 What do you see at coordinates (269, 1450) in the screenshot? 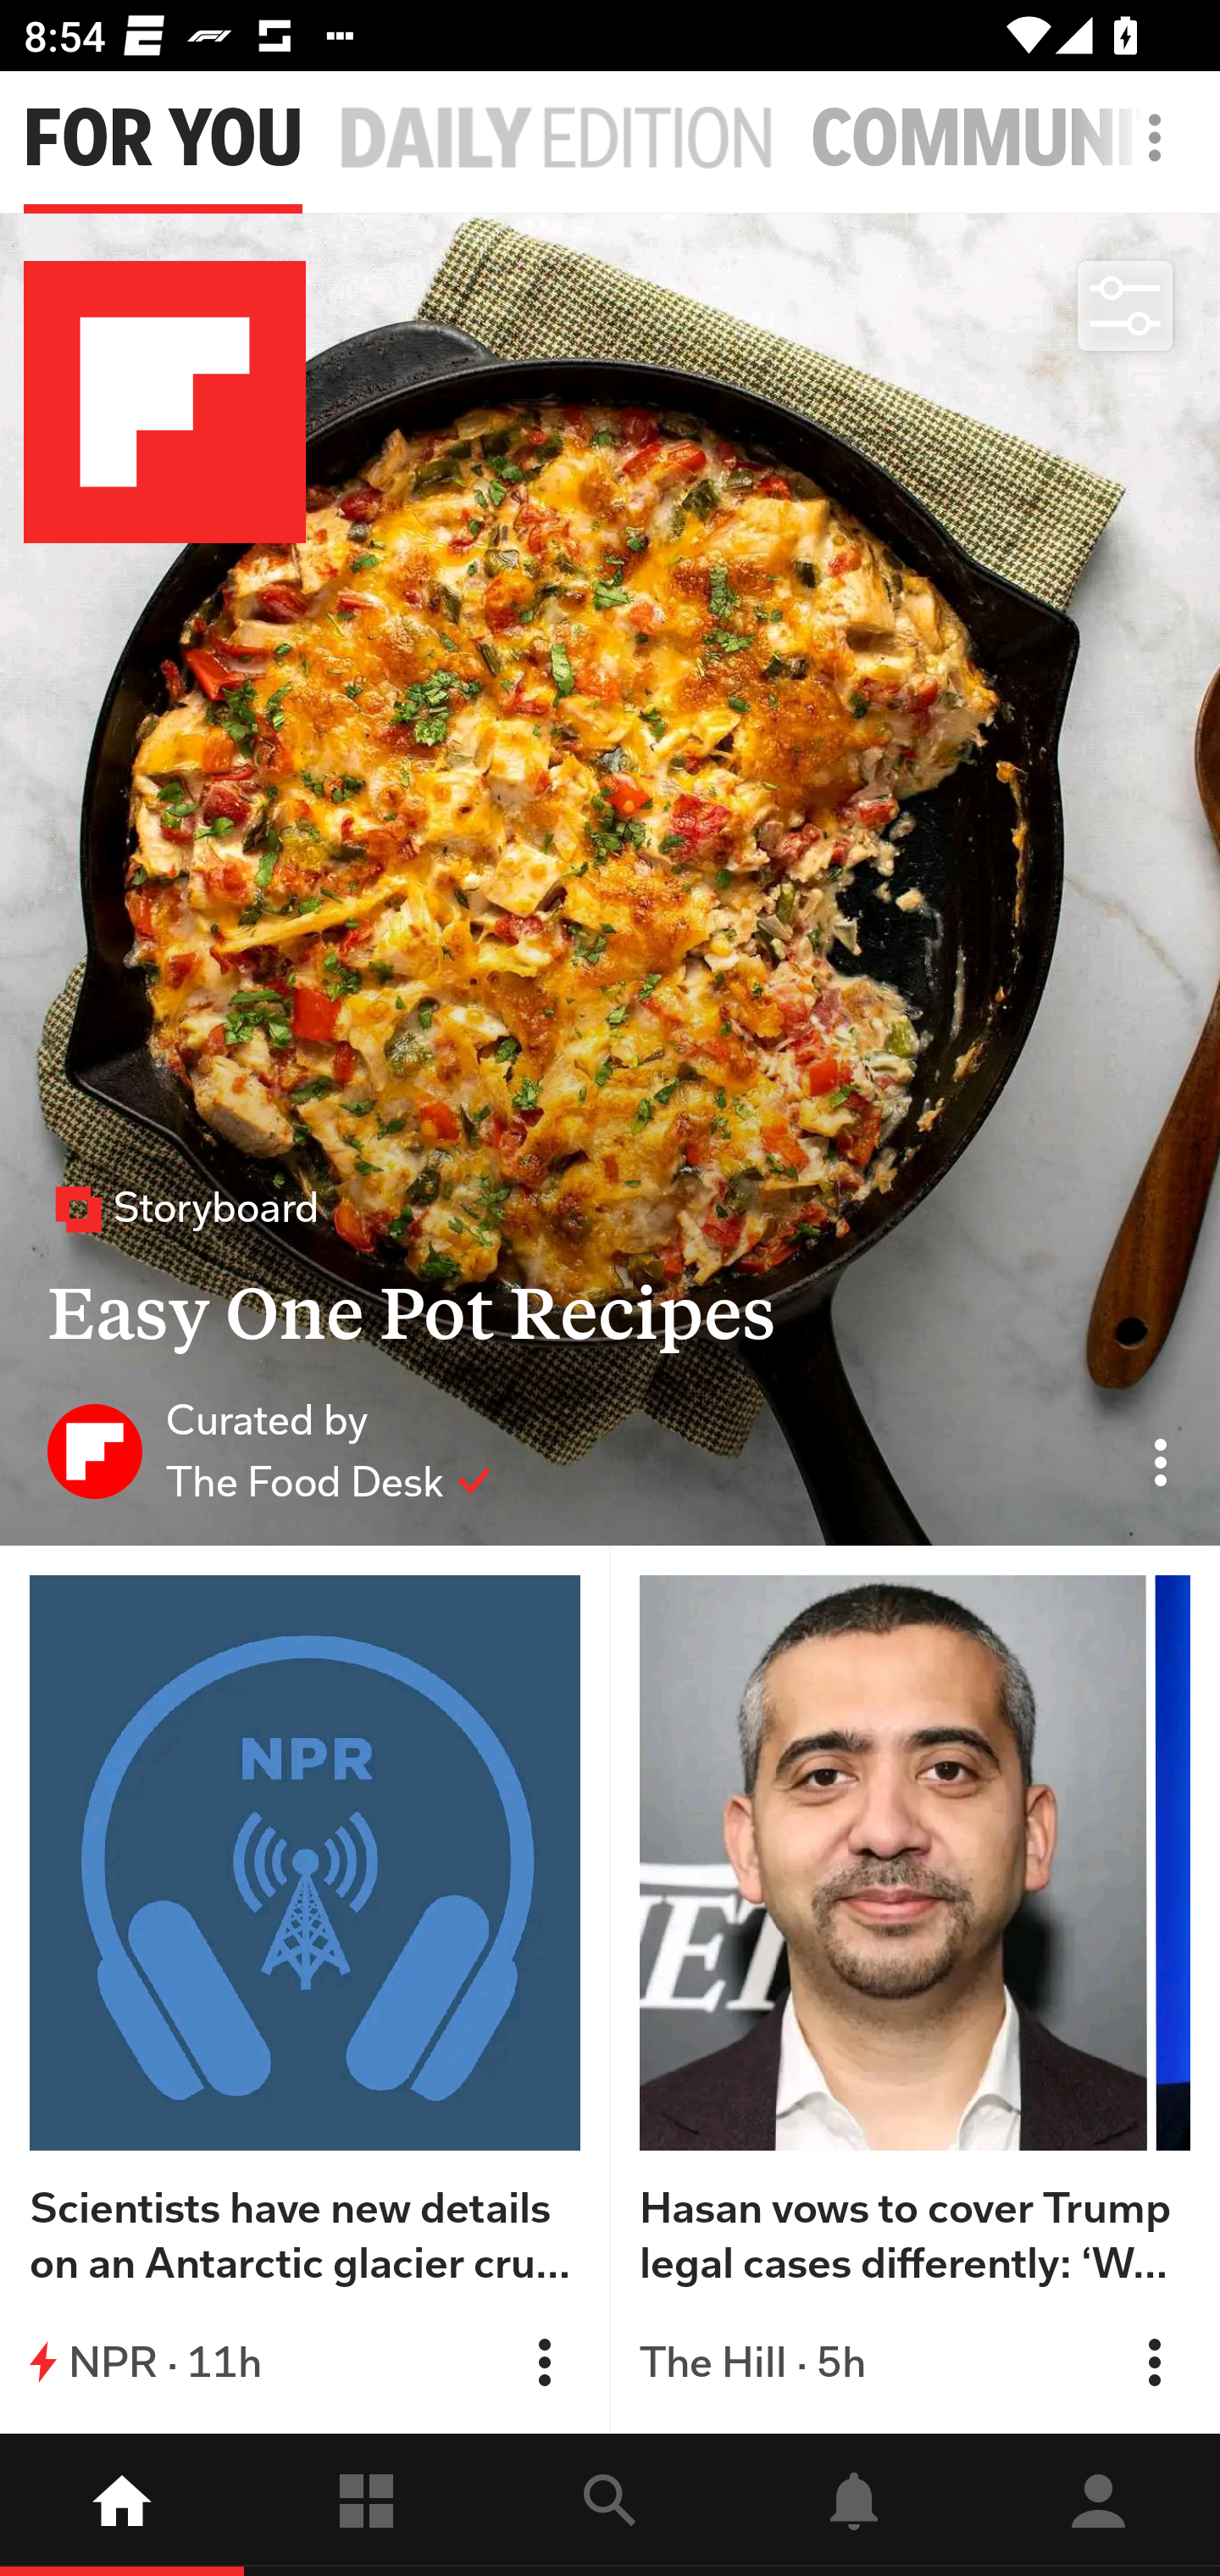
I see `Curated by The Food Desk` at bounding box center [269, 1450].